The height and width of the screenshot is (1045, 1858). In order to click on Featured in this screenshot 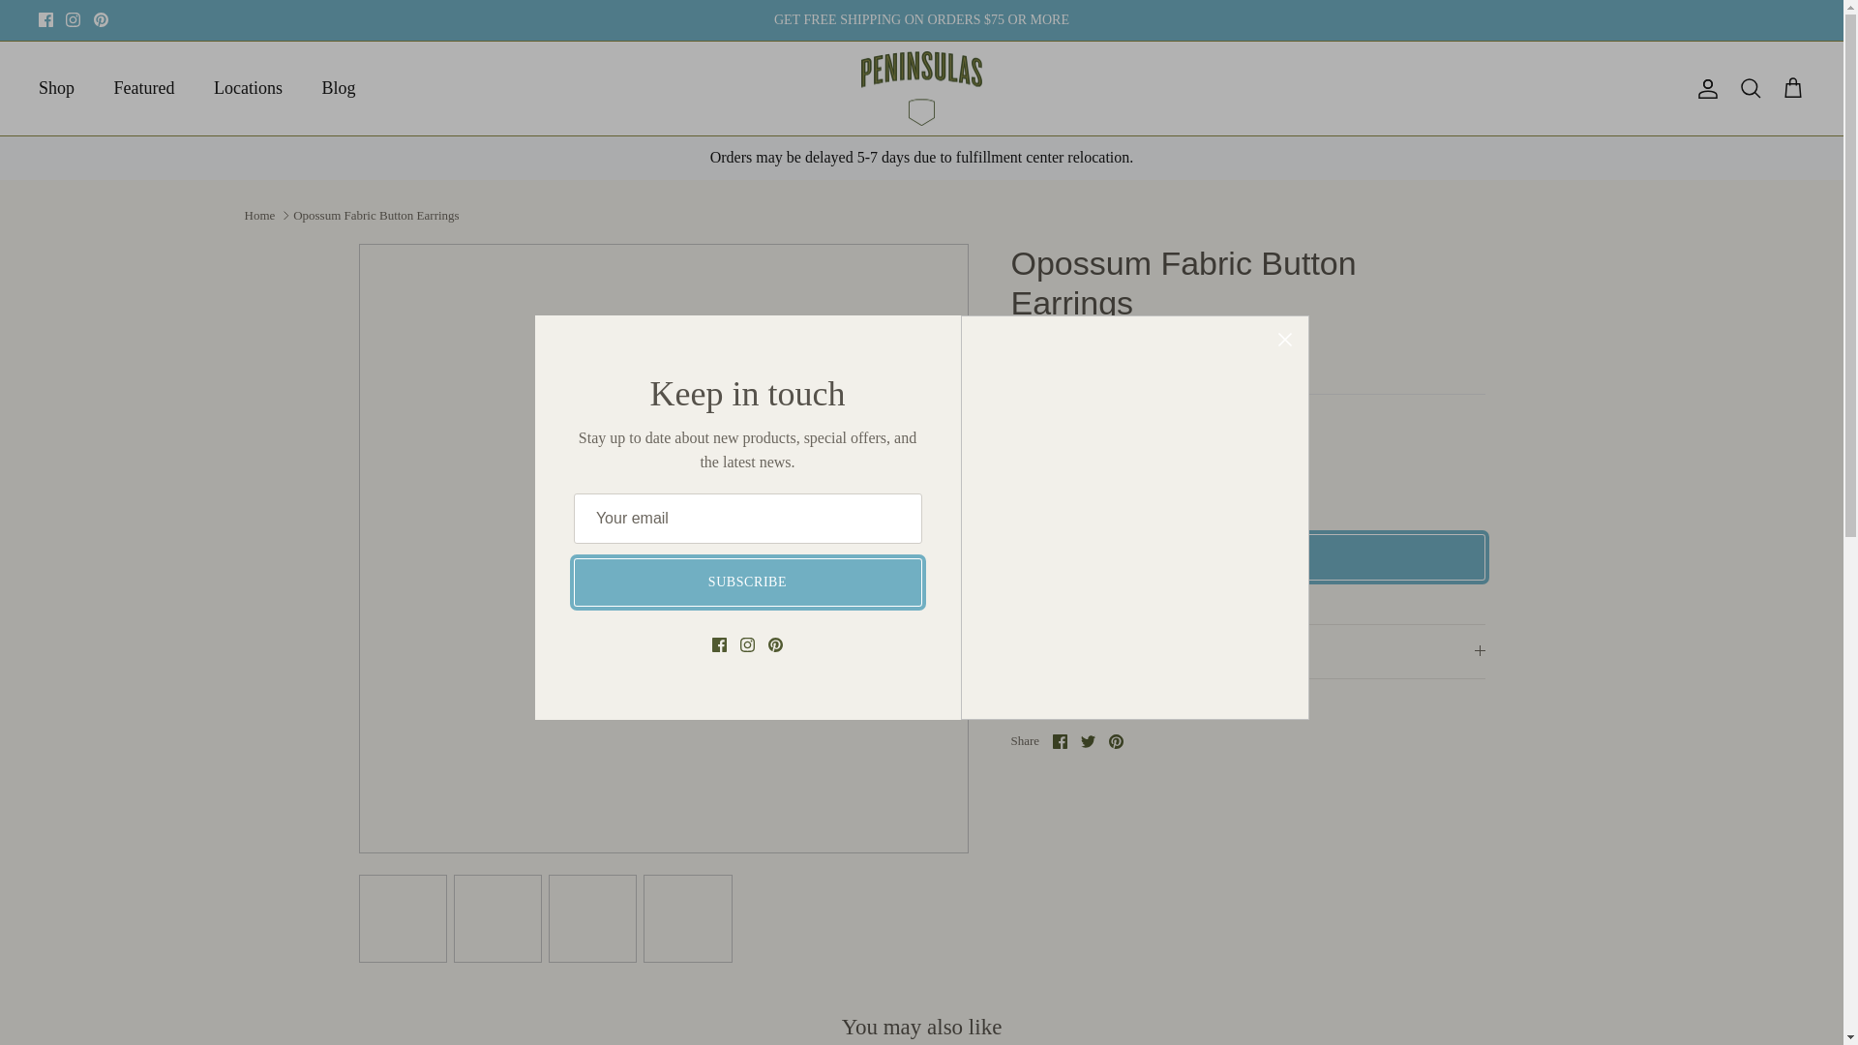, I will do `click(144, 89)`.